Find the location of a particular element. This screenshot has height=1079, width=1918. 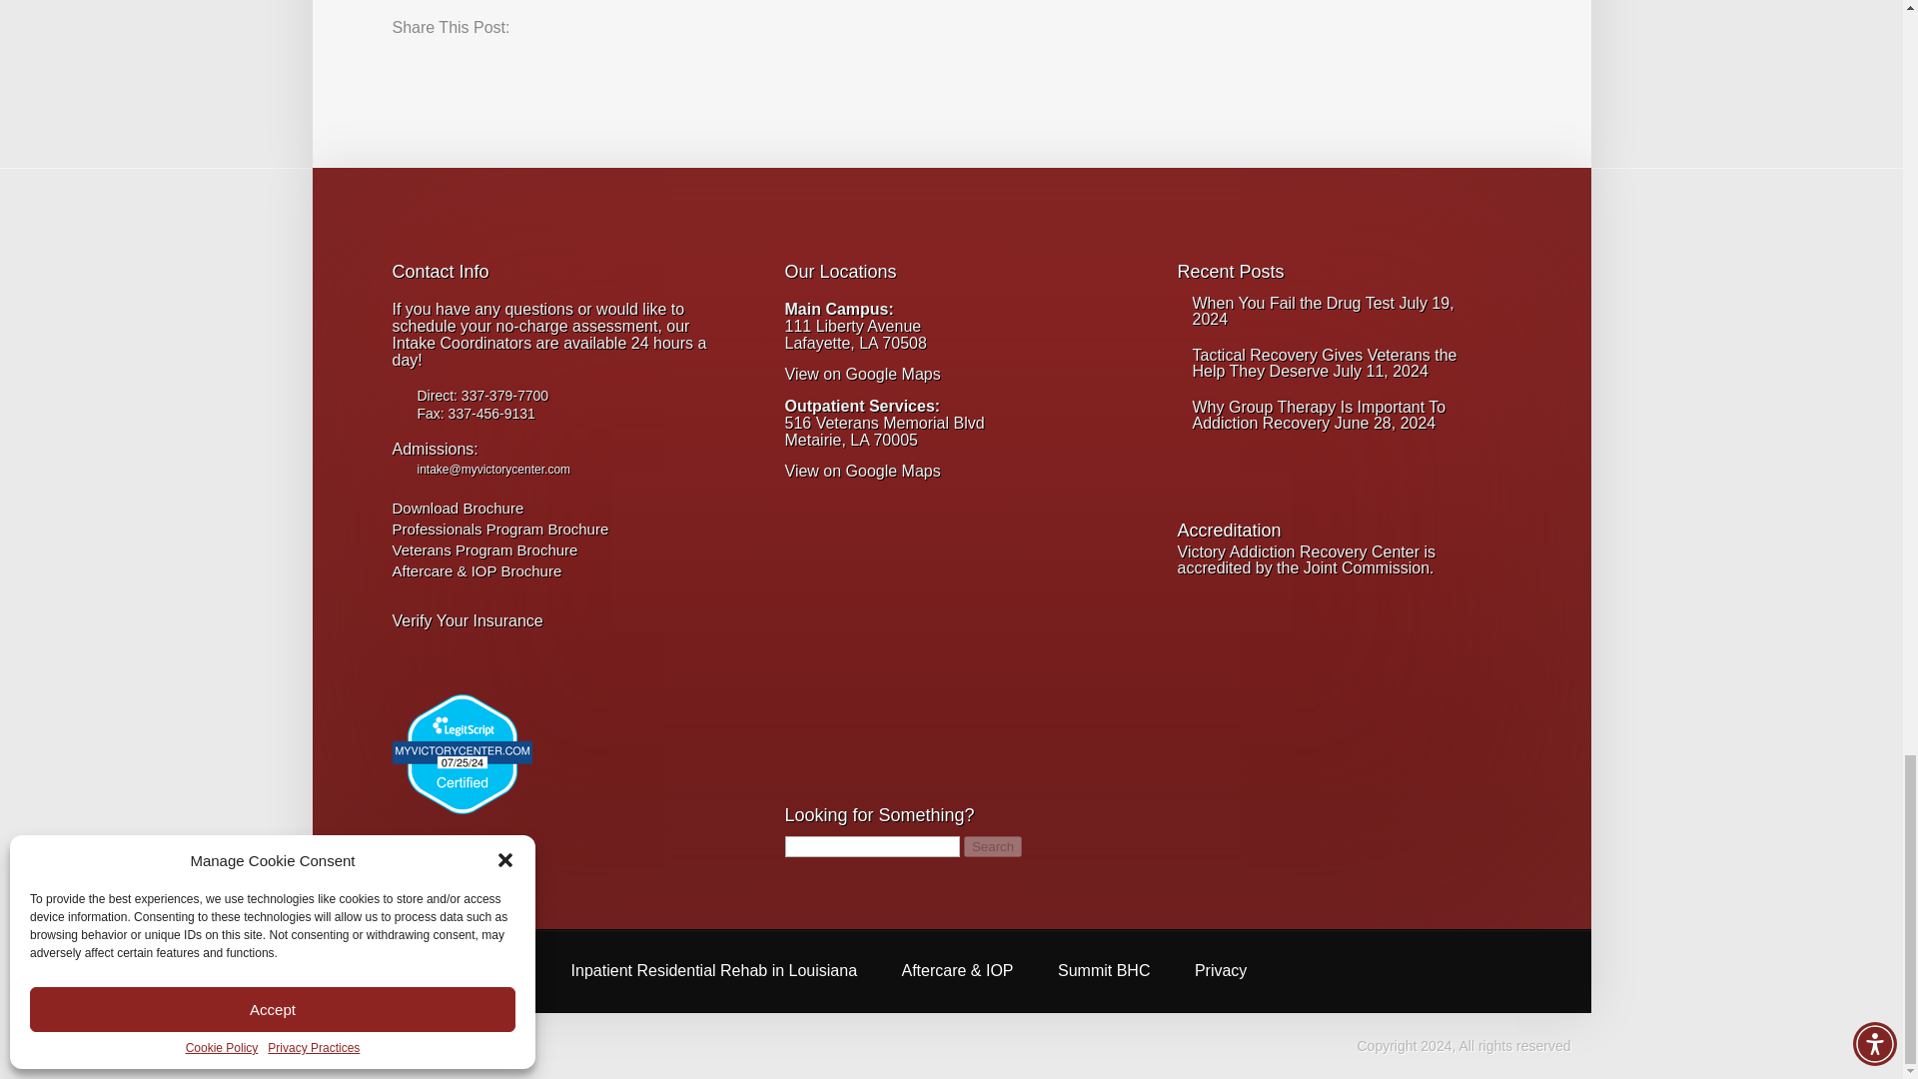

Share on Twitter is located at coordinates (446, 66).